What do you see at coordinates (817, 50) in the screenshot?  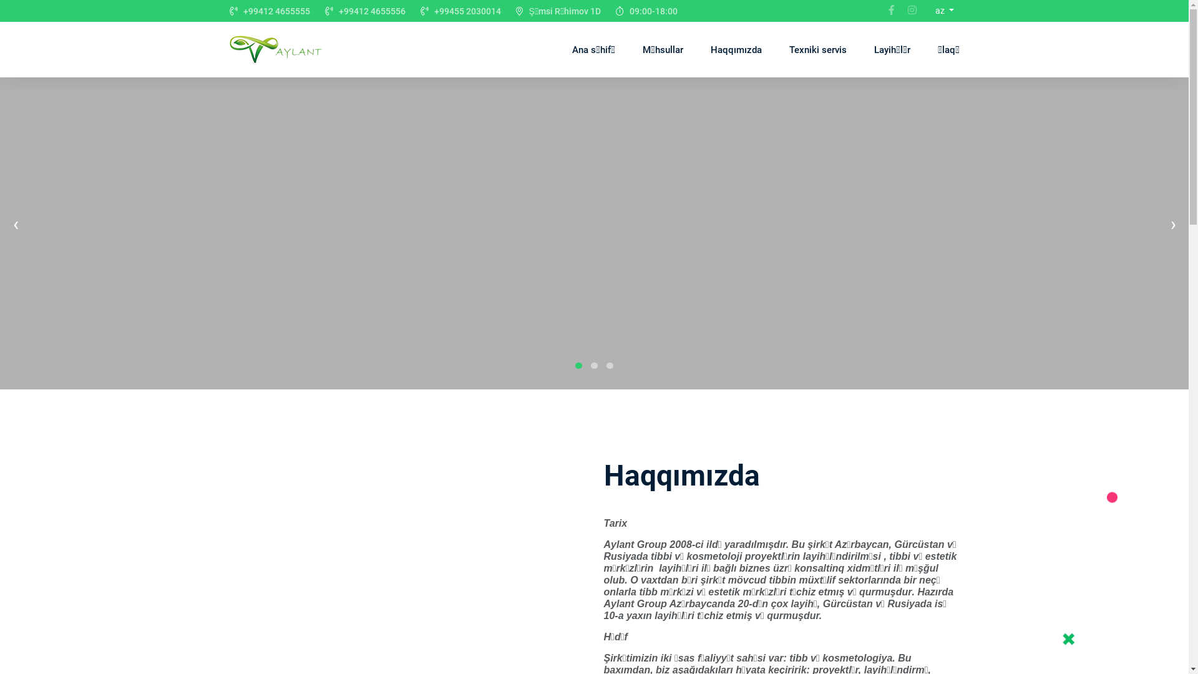 I see `Texniki servis` at bounding box center [817, 50].